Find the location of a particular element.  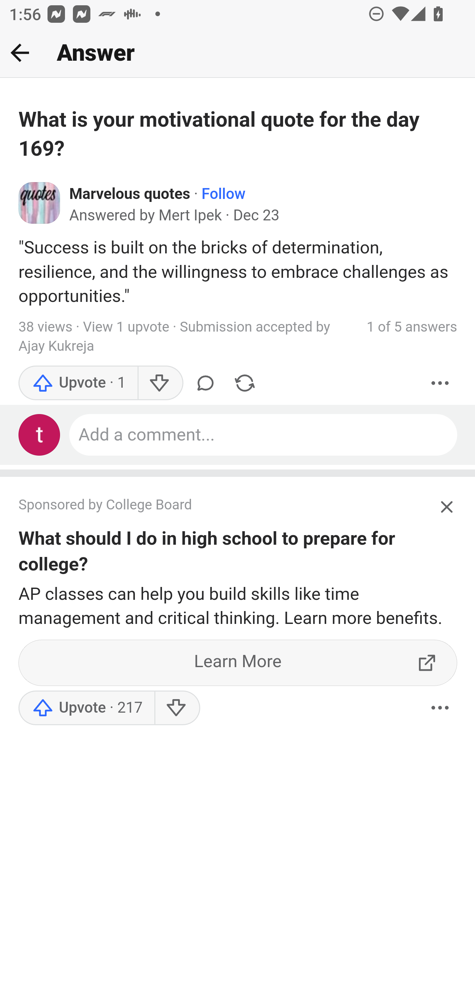

Mert Ipek is located at coordinates (190, 216).